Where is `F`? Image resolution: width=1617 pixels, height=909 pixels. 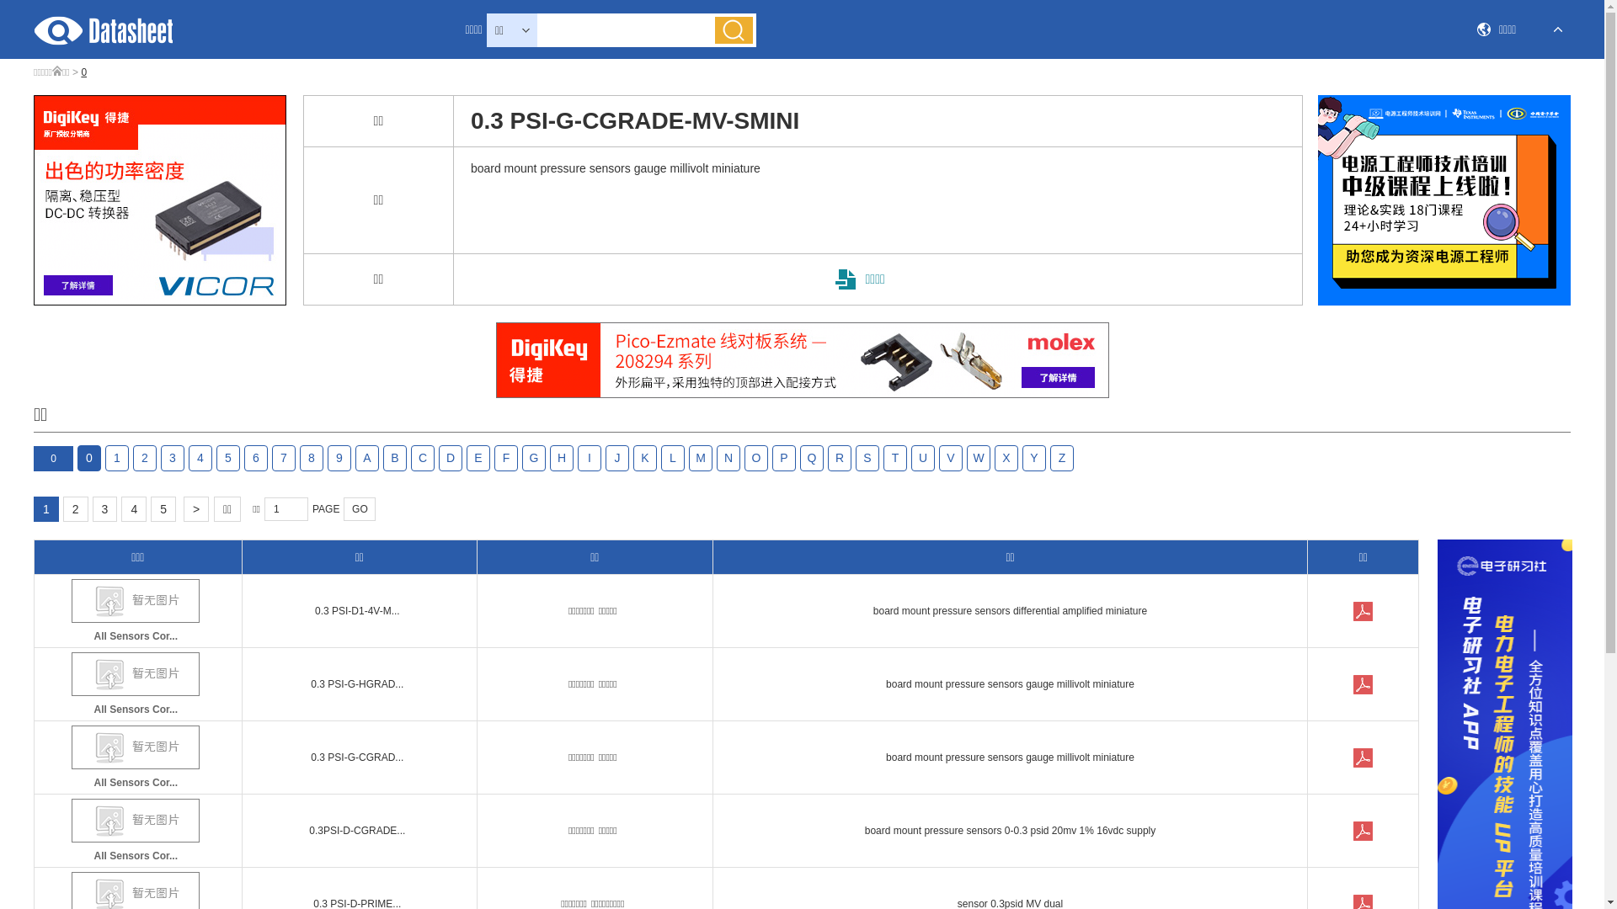
F is located at coordinates (506, 458).